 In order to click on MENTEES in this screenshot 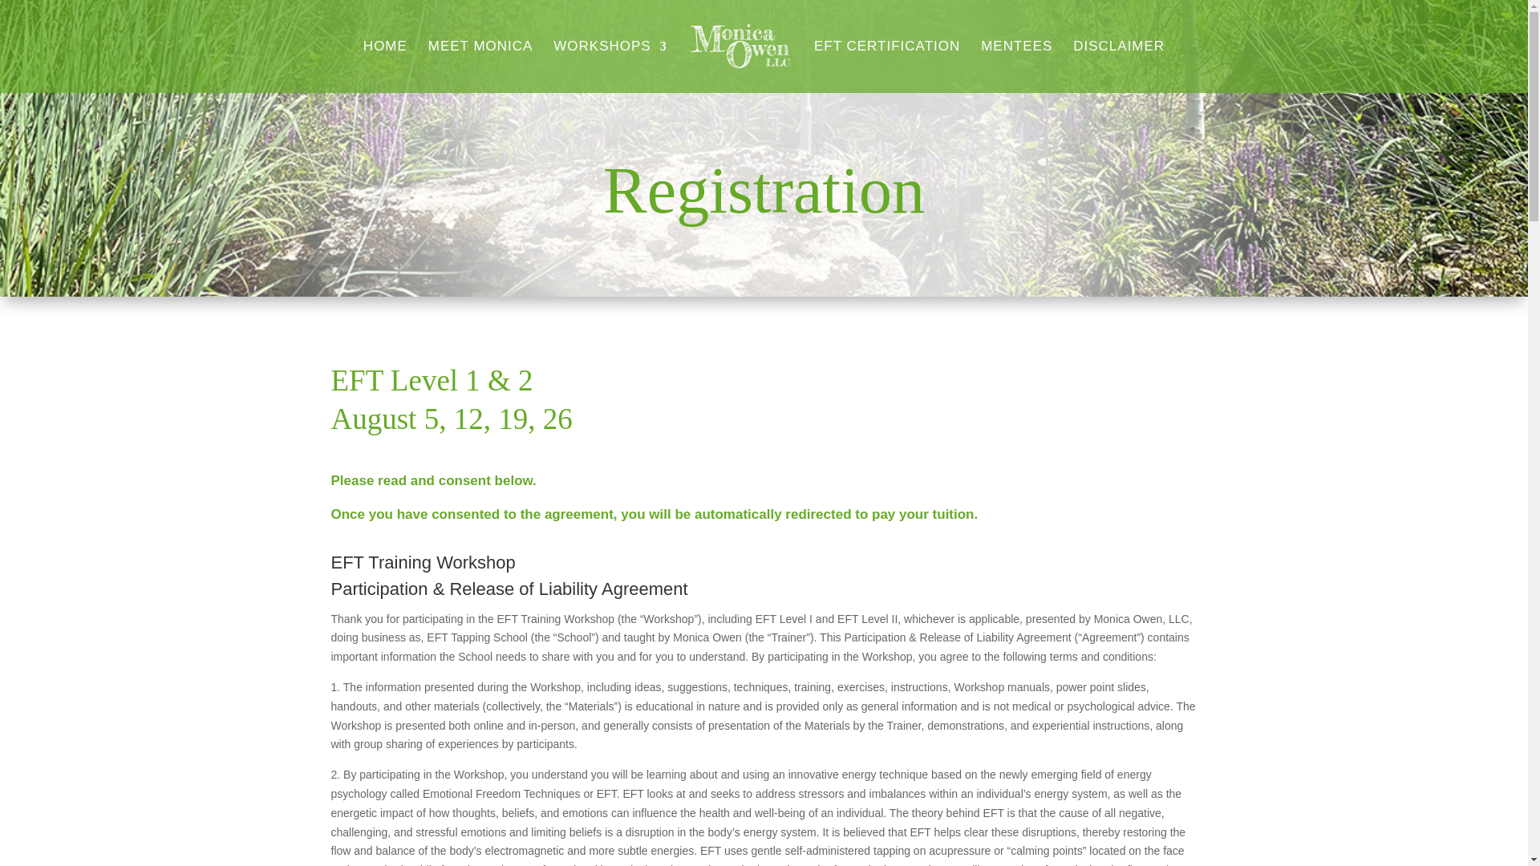, I will do `click(1016, 66)`.